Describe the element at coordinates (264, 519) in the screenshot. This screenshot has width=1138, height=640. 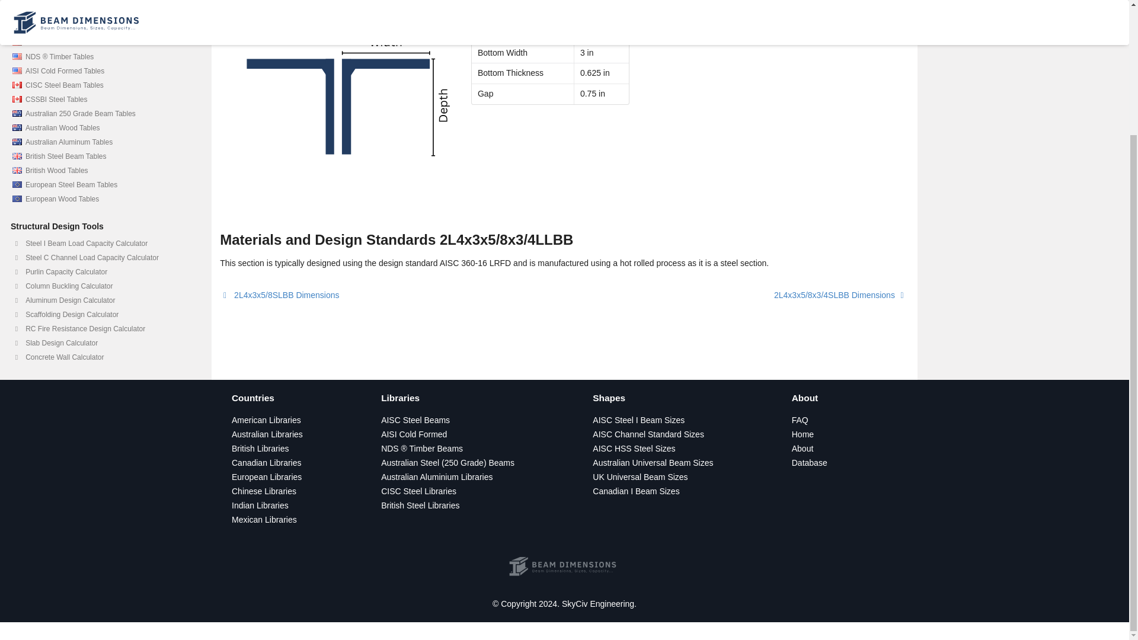
I see `Mexican Libraries` at that location.